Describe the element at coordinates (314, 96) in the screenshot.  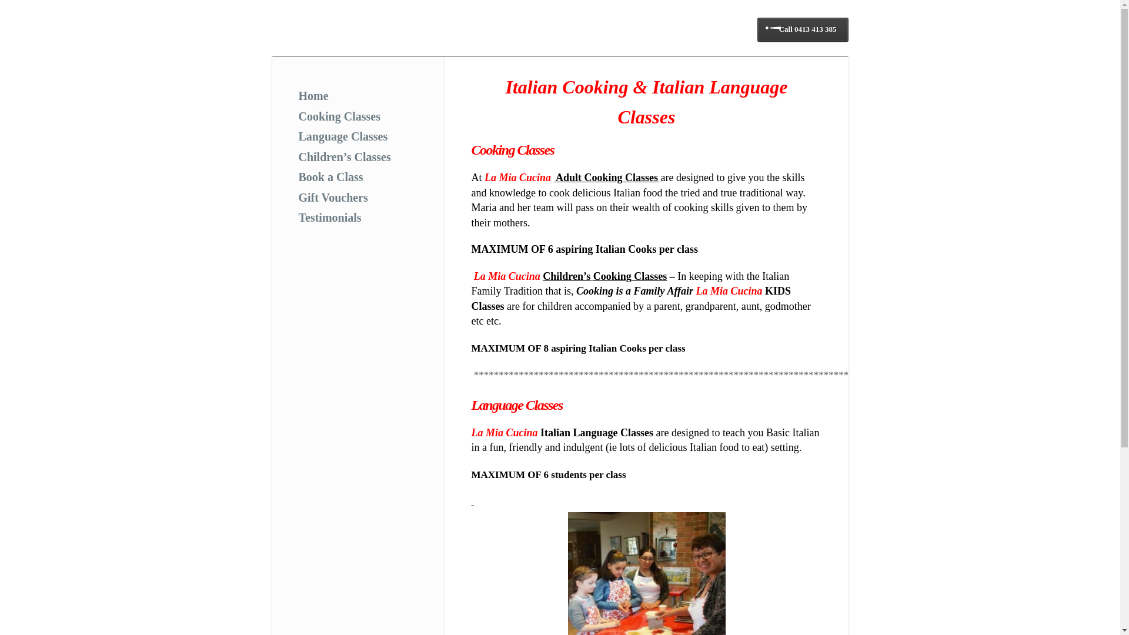
I see `Home` at that location.